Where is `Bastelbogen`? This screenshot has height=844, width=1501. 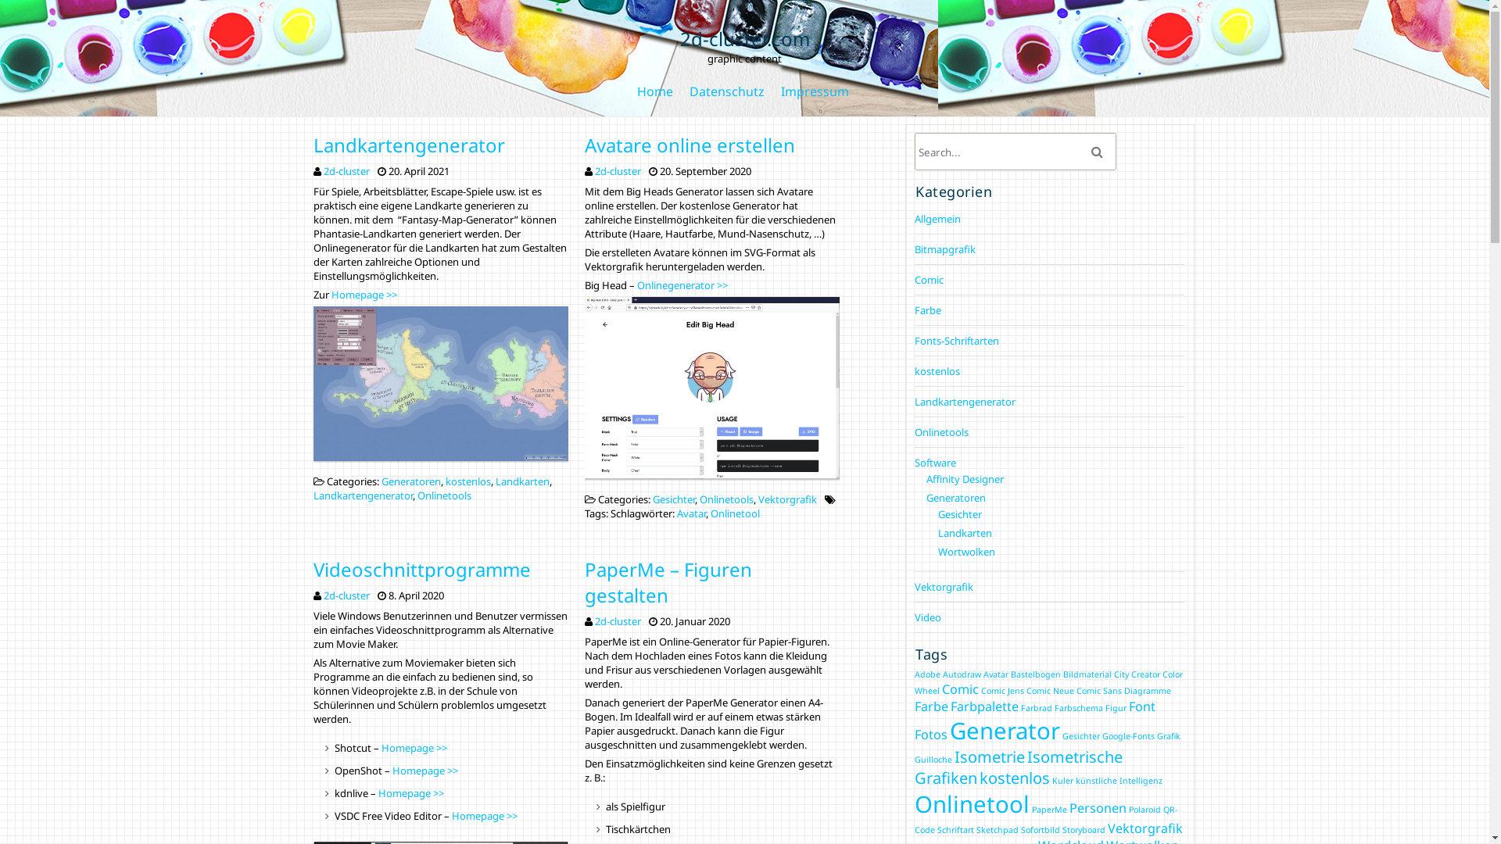
Bastelbogen is located at coordinates (1036, 674).